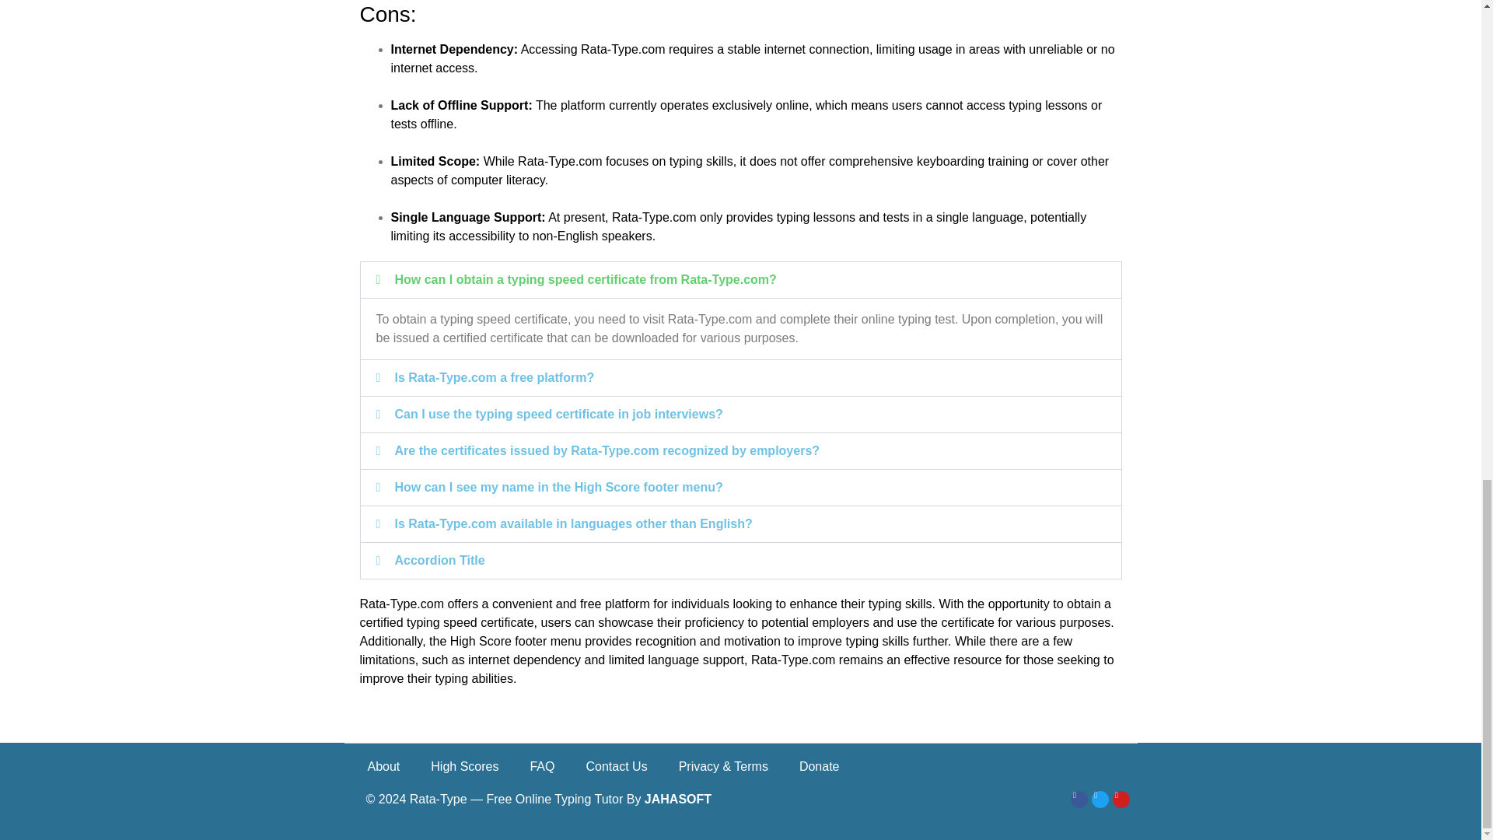 The image size is (1493, 840). I want to click on How can I see my name in the High Score footer menu?, so click(558, 487).